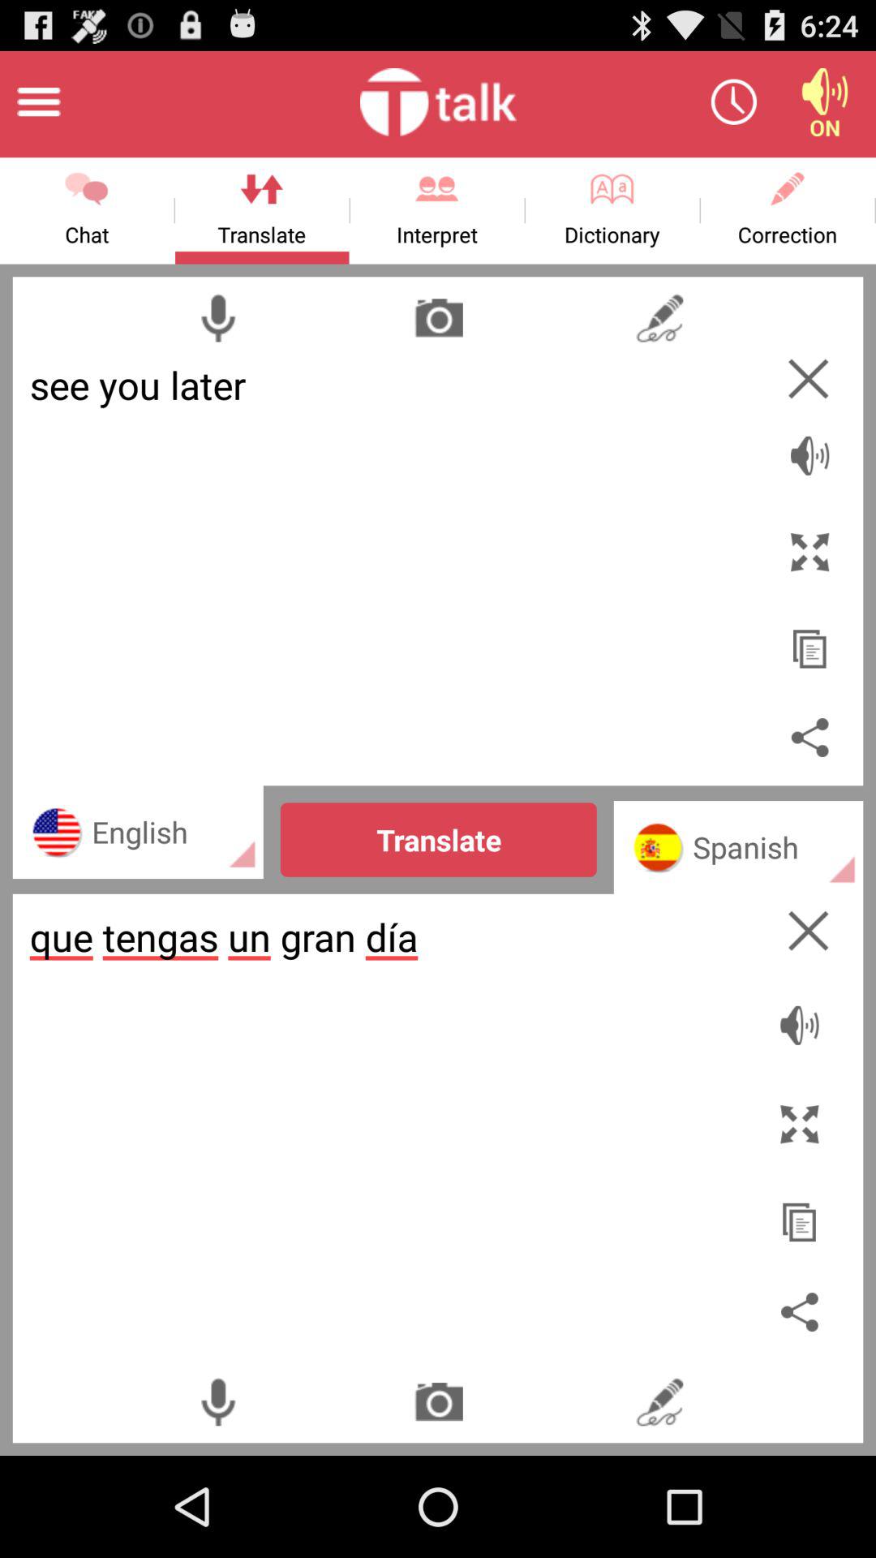  What do you see at coordinates (217, 1402) in the screenshot?
I see `use your microphone to record` at bounding box center [217, 1402].